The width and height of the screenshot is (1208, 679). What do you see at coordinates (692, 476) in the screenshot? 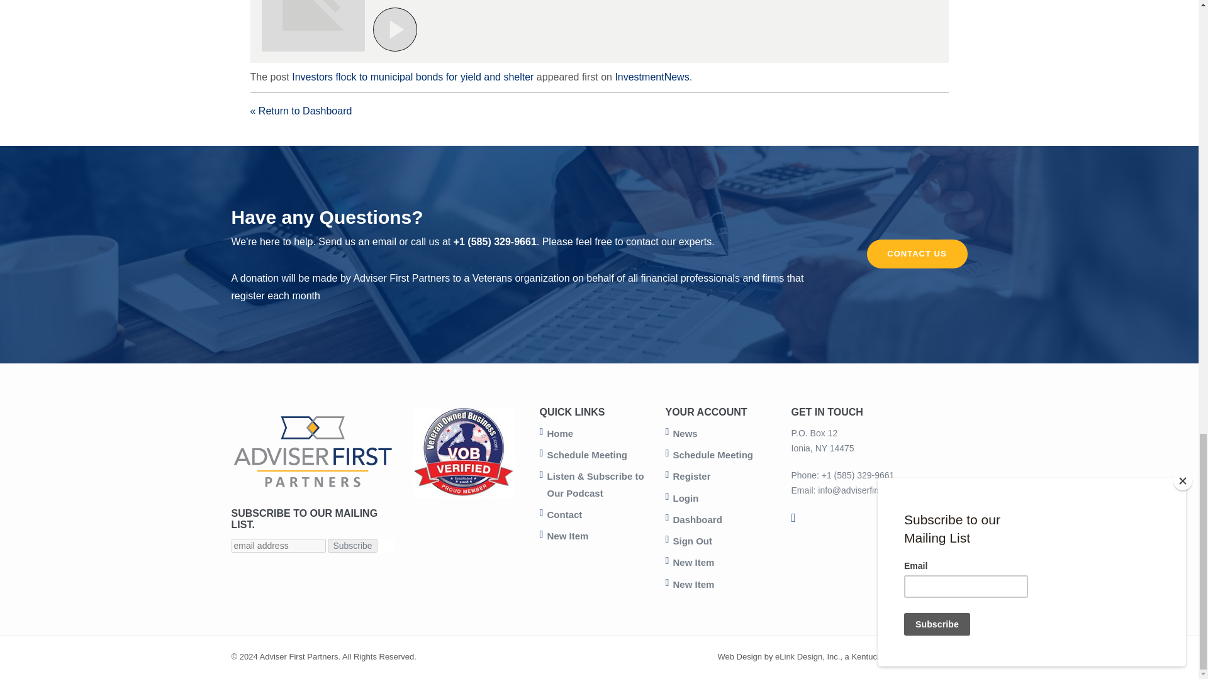
I see `Register` at bounding box center [692, 476].